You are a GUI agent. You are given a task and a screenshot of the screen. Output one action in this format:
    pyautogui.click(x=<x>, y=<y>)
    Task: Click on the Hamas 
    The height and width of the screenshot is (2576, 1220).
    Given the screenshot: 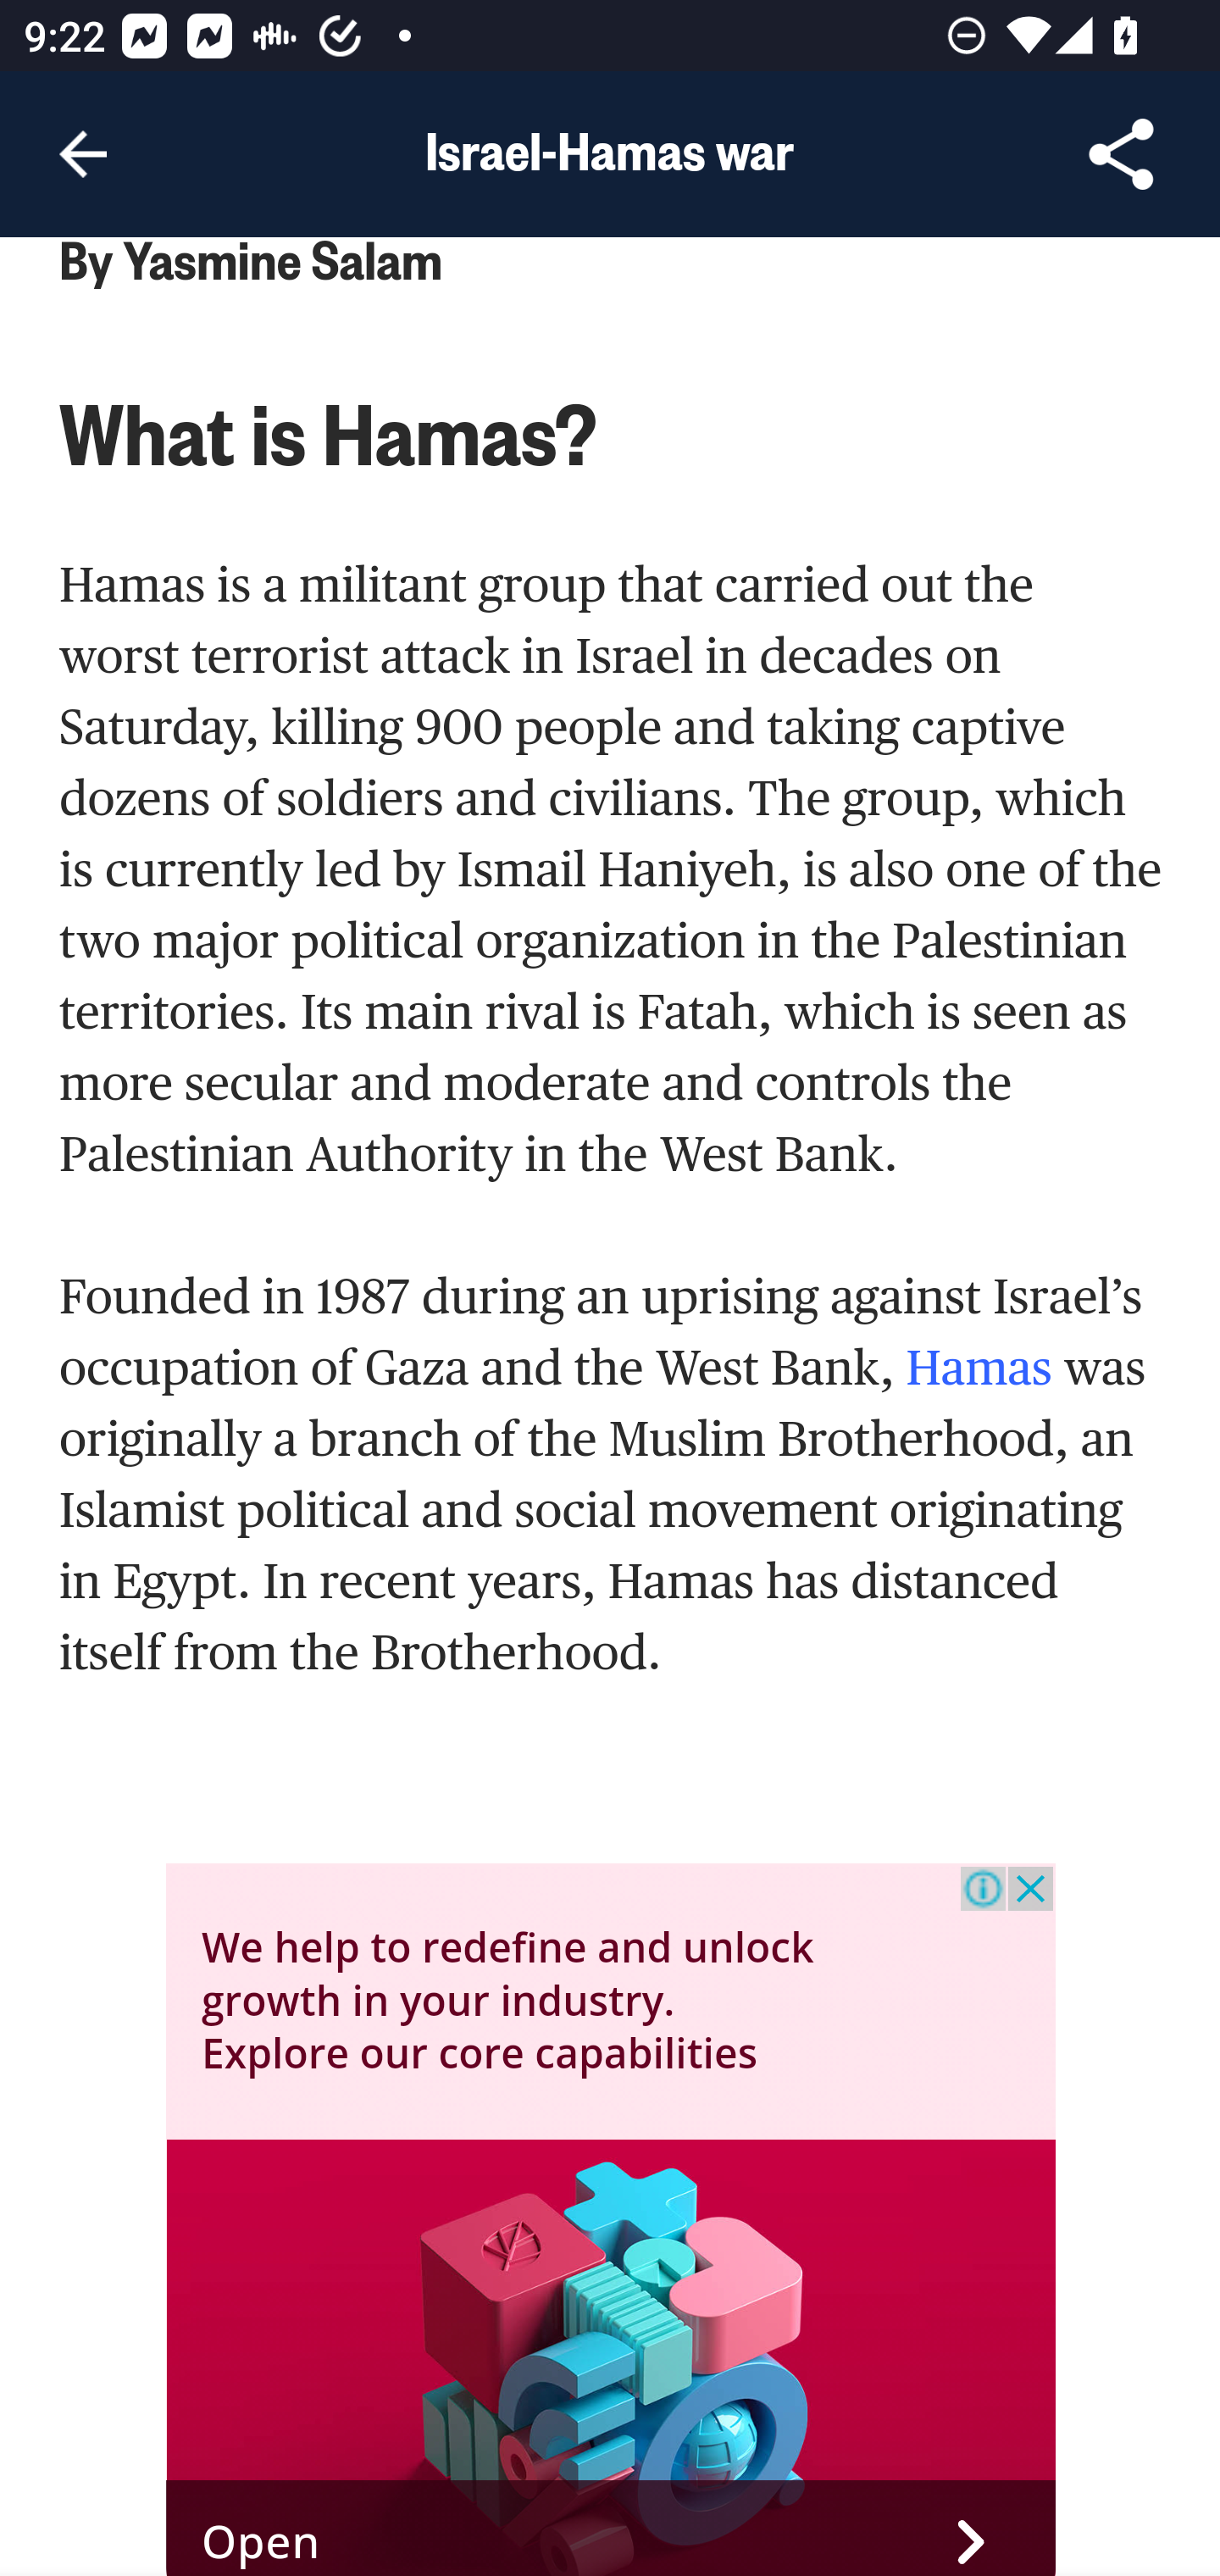 What is the action you would take?
    pyautogui.click(x=984, y=1368)
    